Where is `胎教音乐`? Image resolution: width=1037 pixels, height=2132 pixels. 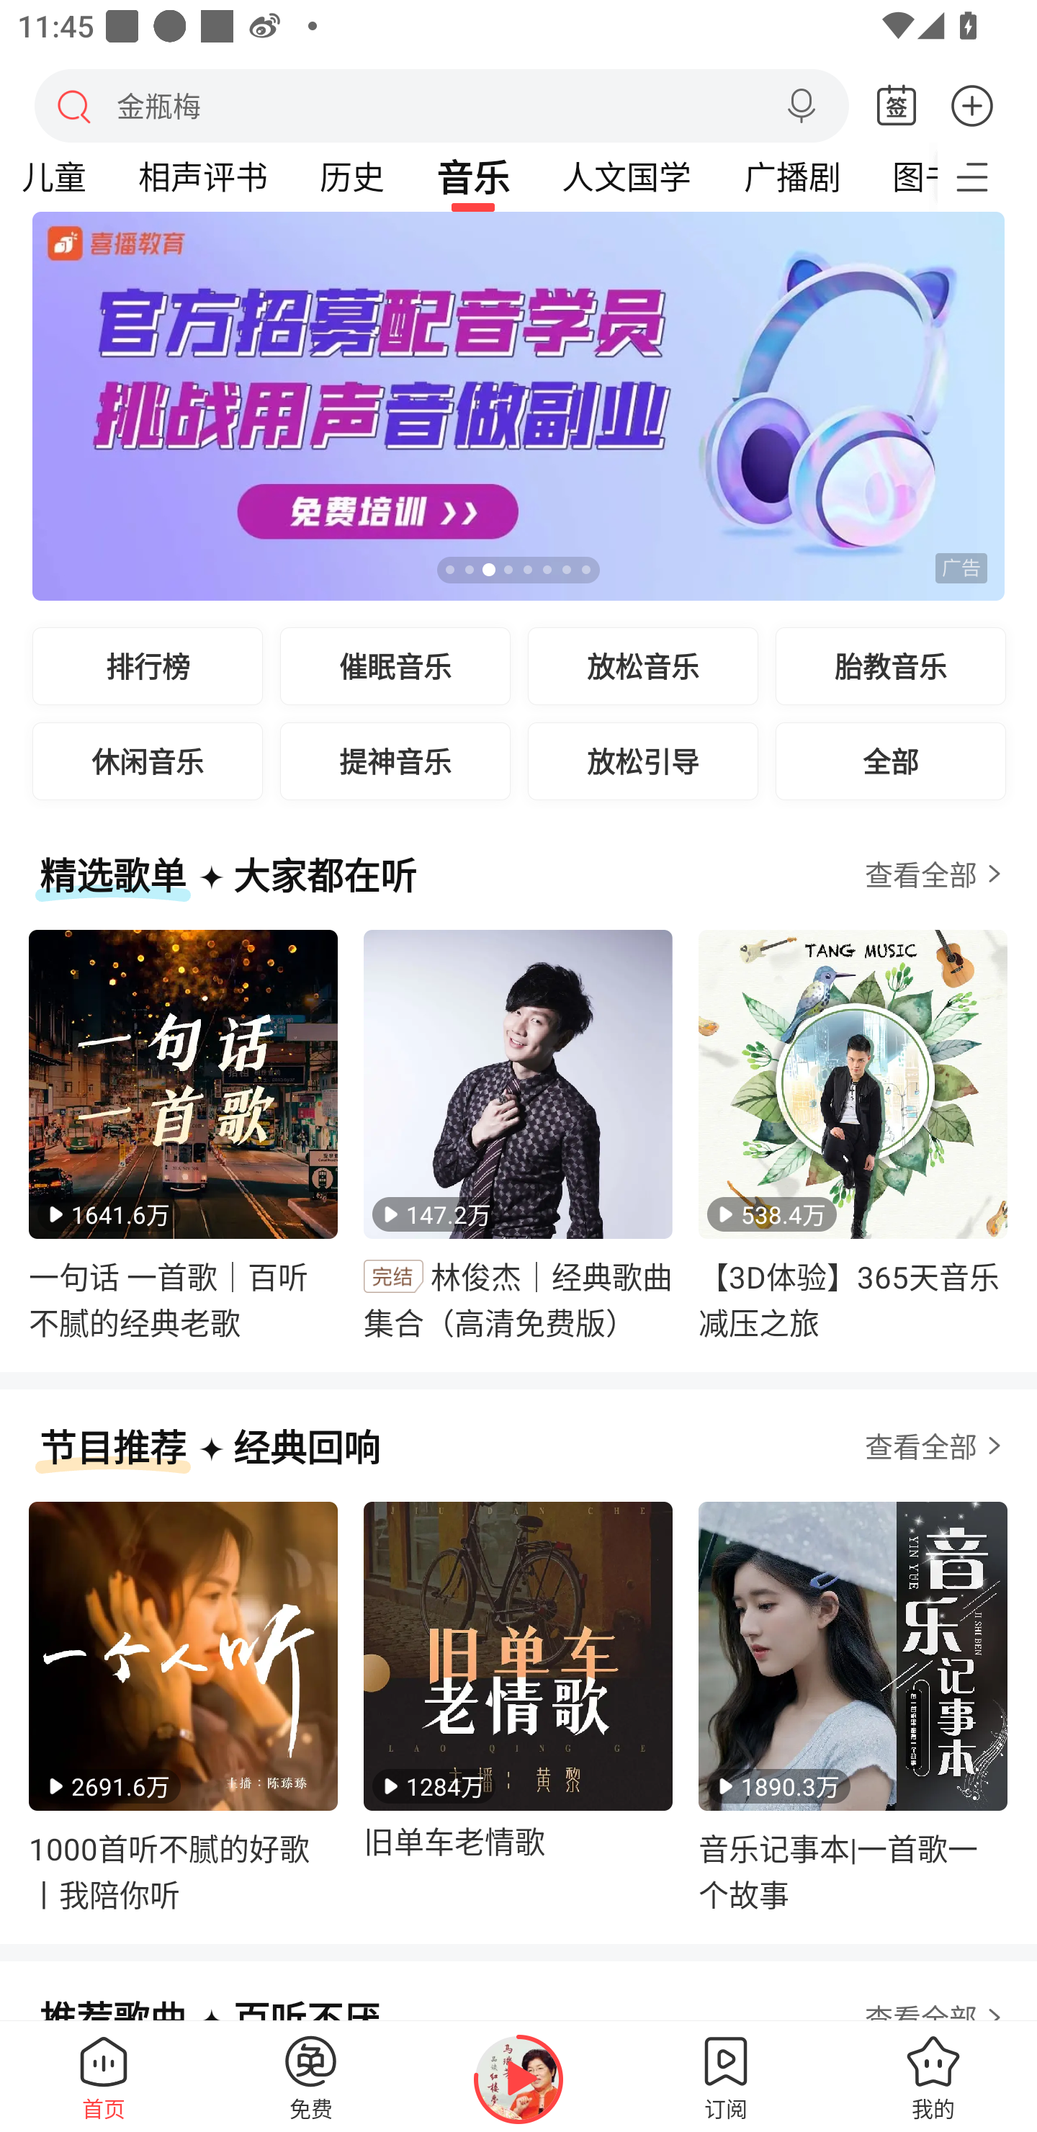 胎教音乐 is located at coordinates (890, 666).